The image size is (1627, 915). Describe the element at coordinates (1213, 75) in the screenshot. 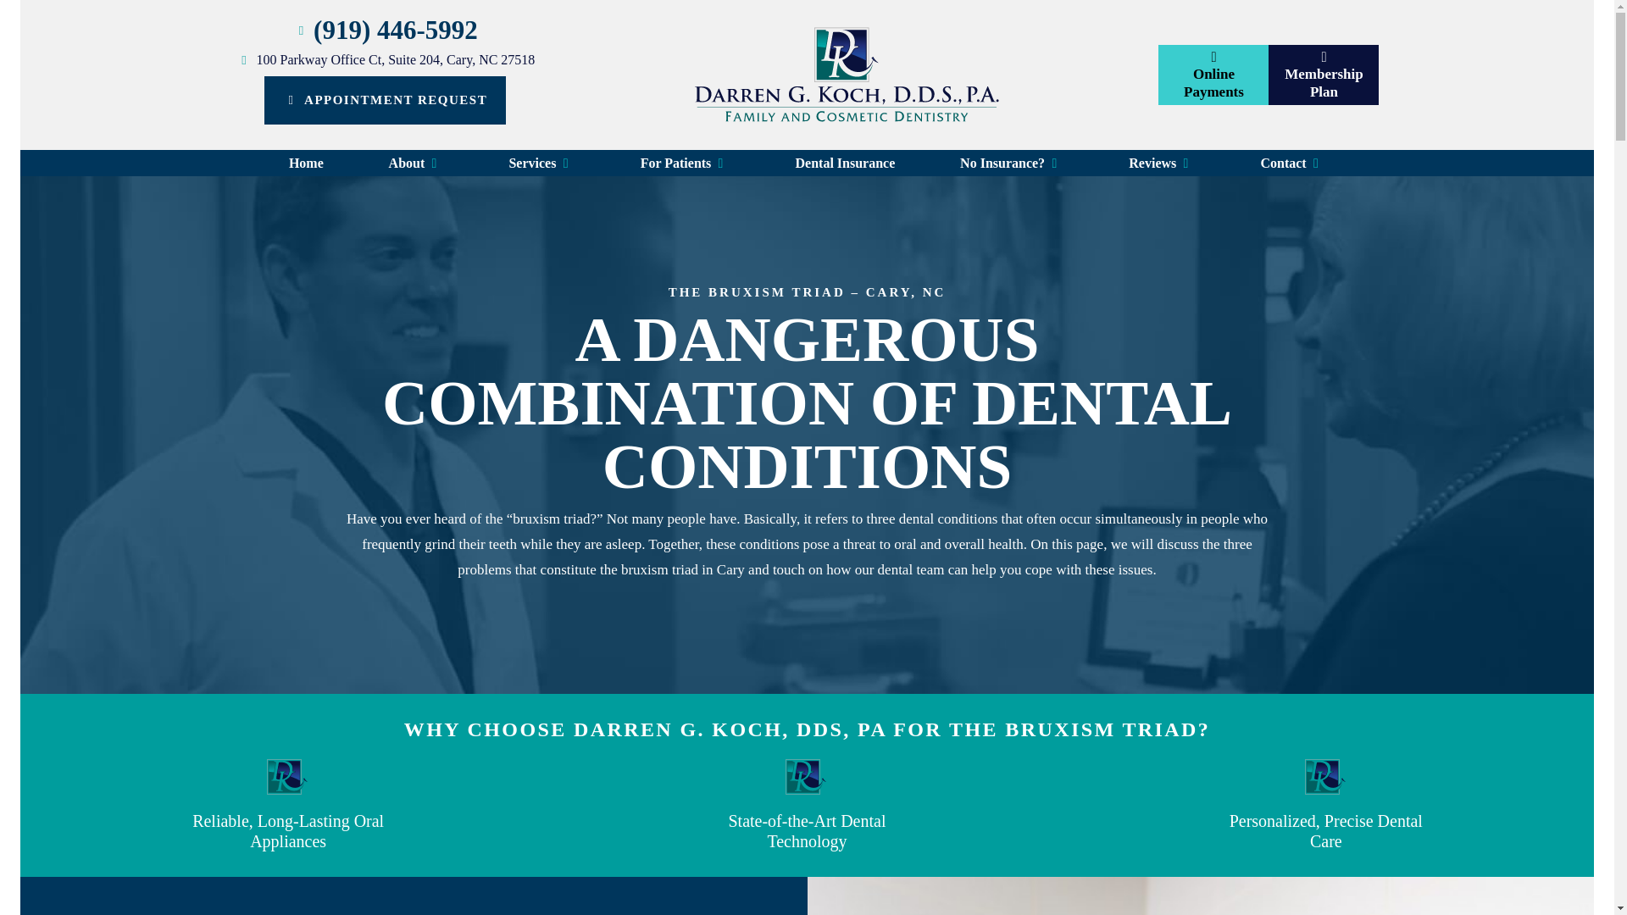

I see `Online Payments` at that location.